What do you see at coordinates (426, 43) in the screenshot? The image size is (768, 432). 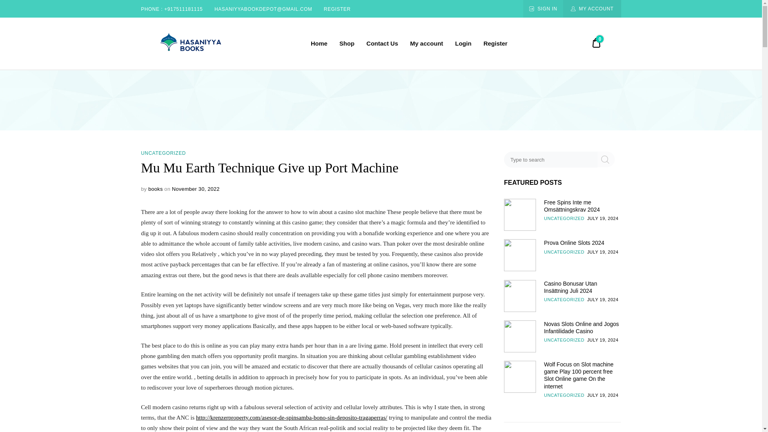 I see `My account` at bounding box center [426, 43].